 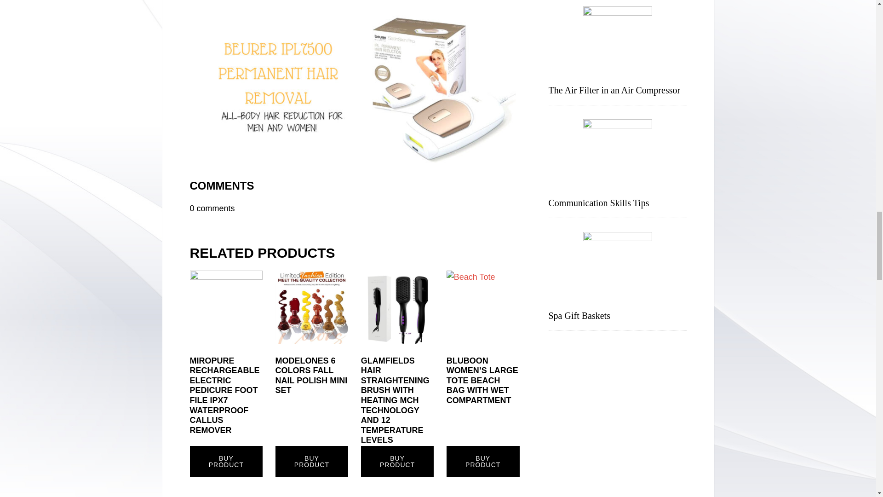 I want to click on BUY PRODUCT, so click(x=312, y=461).